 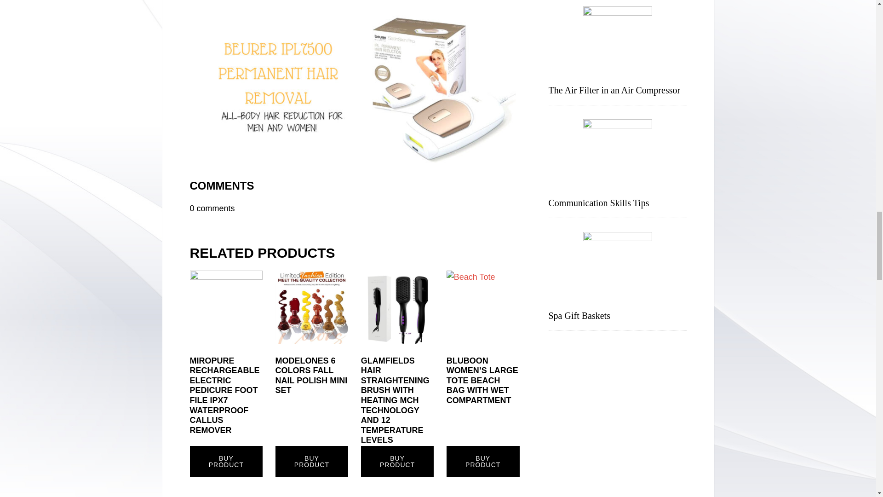 I want to click on BUY PRODUCT, so click(x=312, y=461).